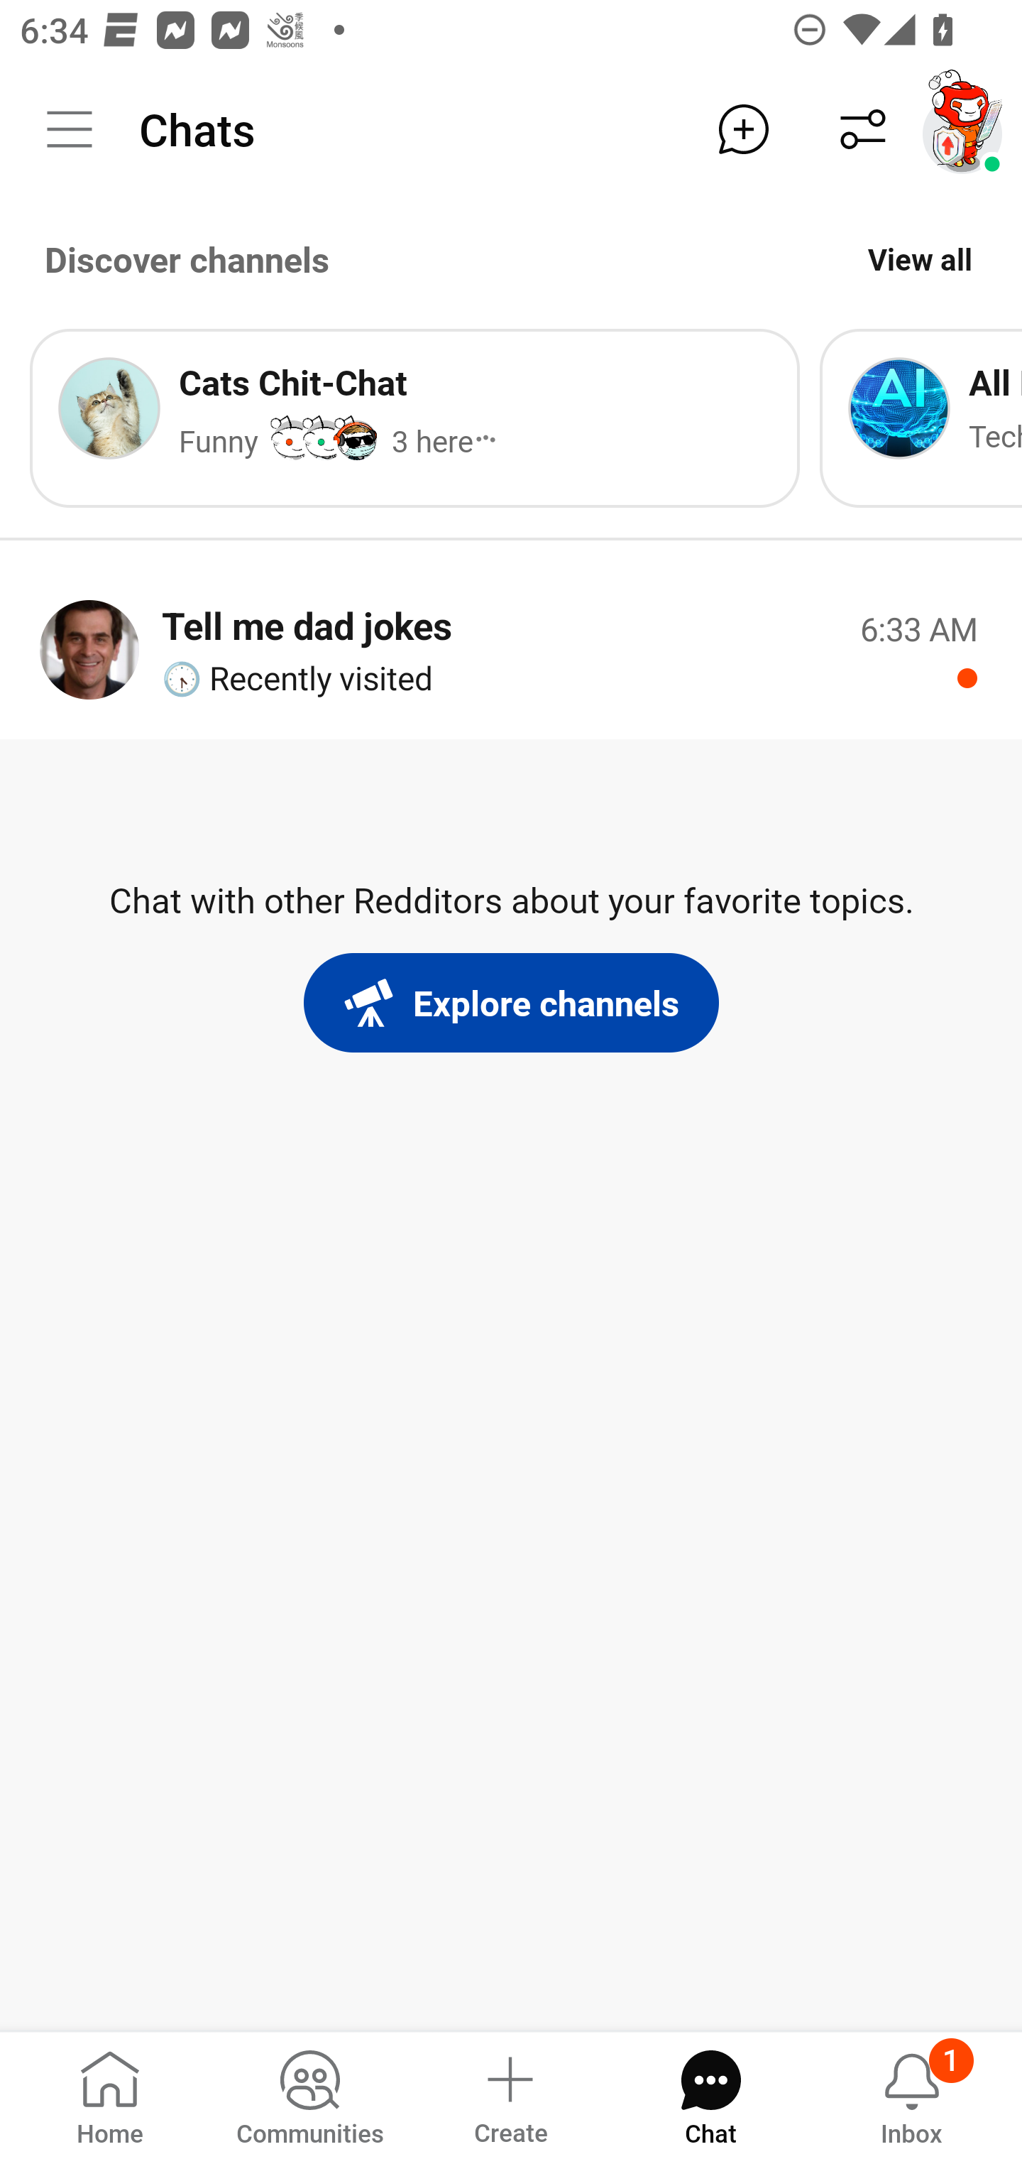 Image resolution: width=1022 pixels, height=2159 pixels. Describe the element at coordinates (511, 649) in the screenshot. I see `Tell me dad jokes 6:33 AM 🕟 Recently visited` at that location.